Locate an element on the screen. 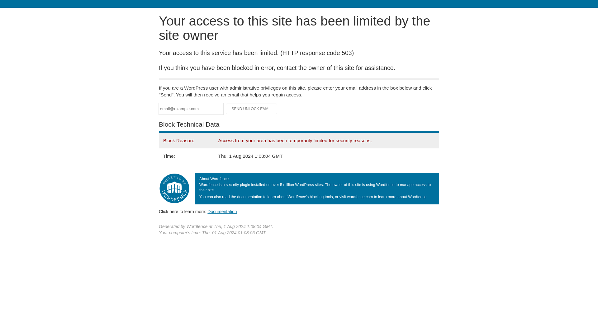 The height and width of the screenshot is (336, 598). Documentation is located at coordinates (222, 211).